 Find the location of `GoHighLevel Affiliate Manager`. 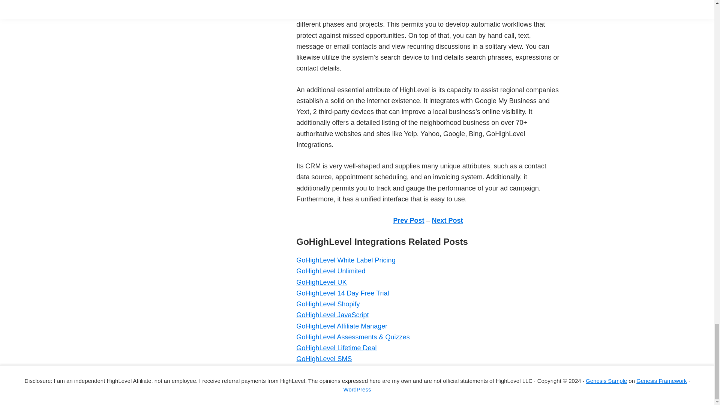

GoHighLevel Affiliate Manager is located at coordinates (341, 326).